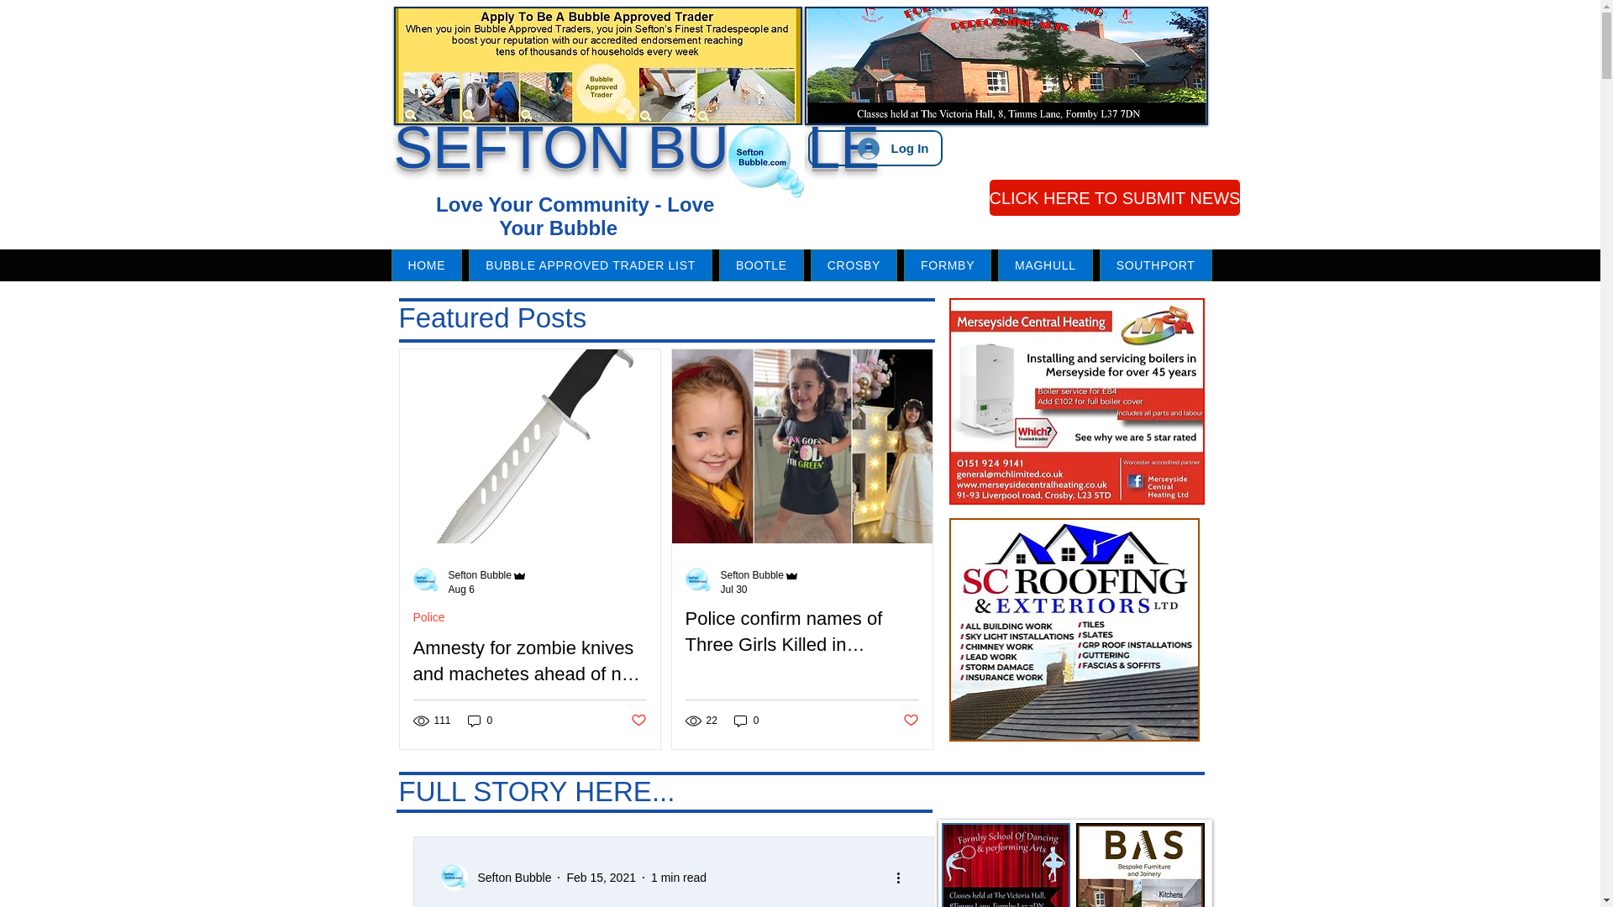 This screenshot has height=907, width=1613. Describe the element at coordinates (854, 265) in the screenshot. I see `CROSBY` at that location.